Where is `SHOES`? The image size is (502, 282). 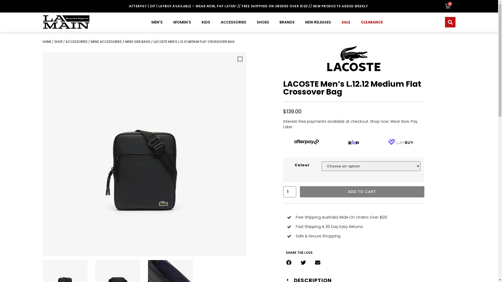 SHOES is located at coordinates (263, 22).